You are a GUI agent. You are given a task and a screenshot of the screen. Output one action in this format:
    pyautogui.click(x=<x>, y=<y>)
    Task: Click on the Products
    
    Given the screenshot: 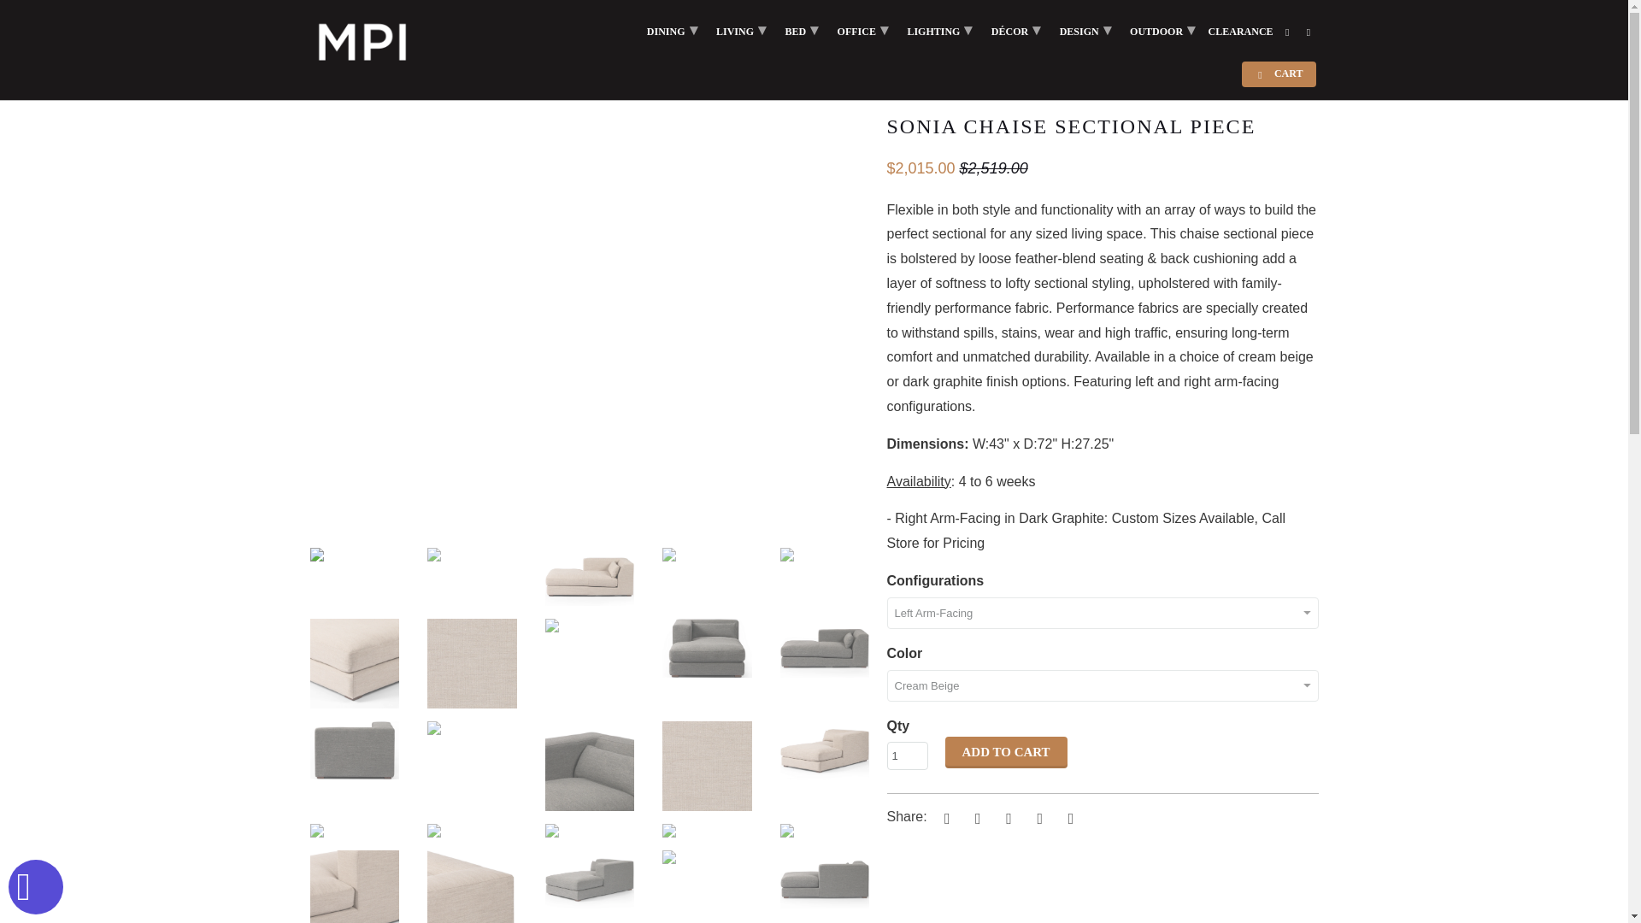 What is the action you would take?
    pyautogui.click(x=395, y=70)
    